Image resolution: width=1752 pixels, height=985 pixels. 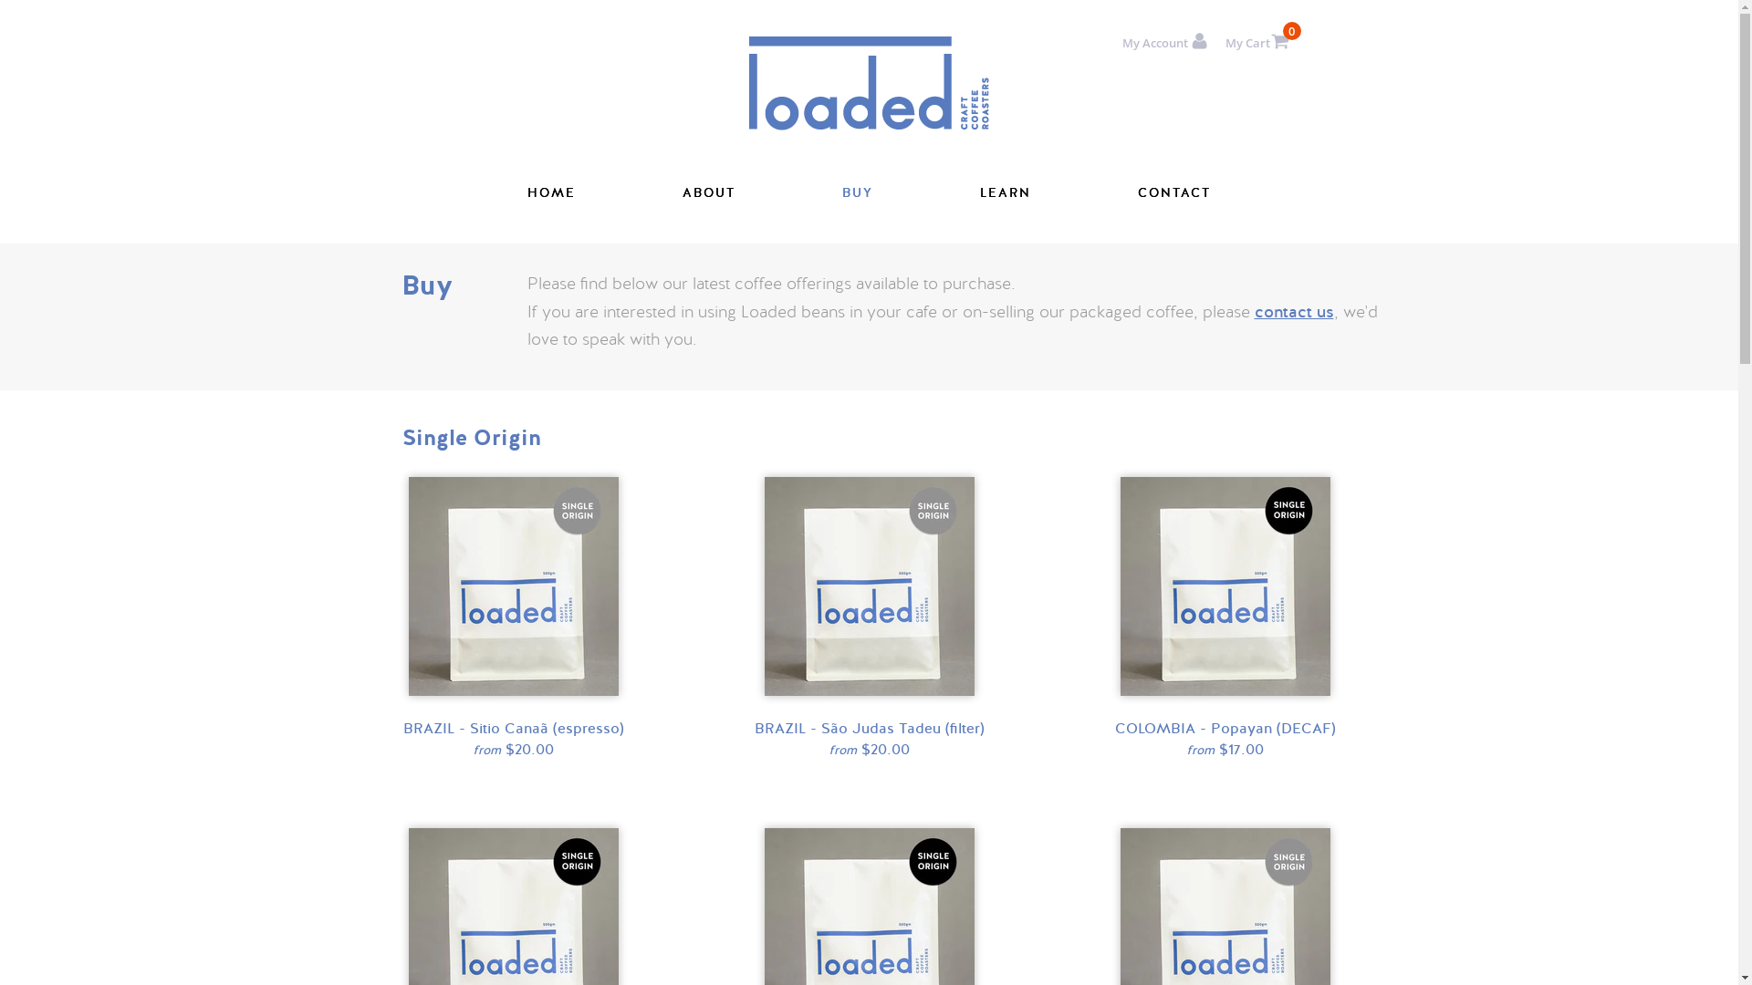 I want to click on LEARN, so click(x=1006, y=193).